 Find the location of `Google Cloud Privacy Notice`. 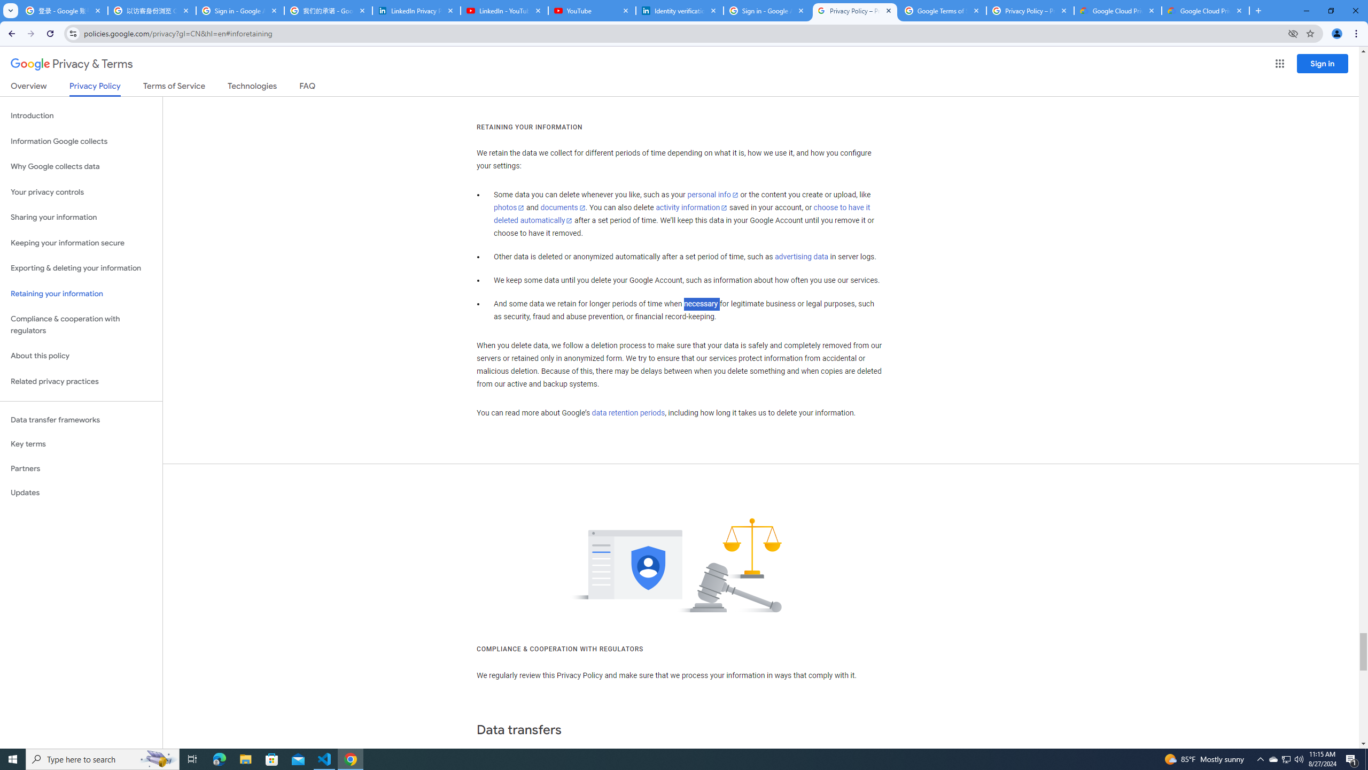

Google Cloud Privacy Notice is located at coordinates (1118, 11).